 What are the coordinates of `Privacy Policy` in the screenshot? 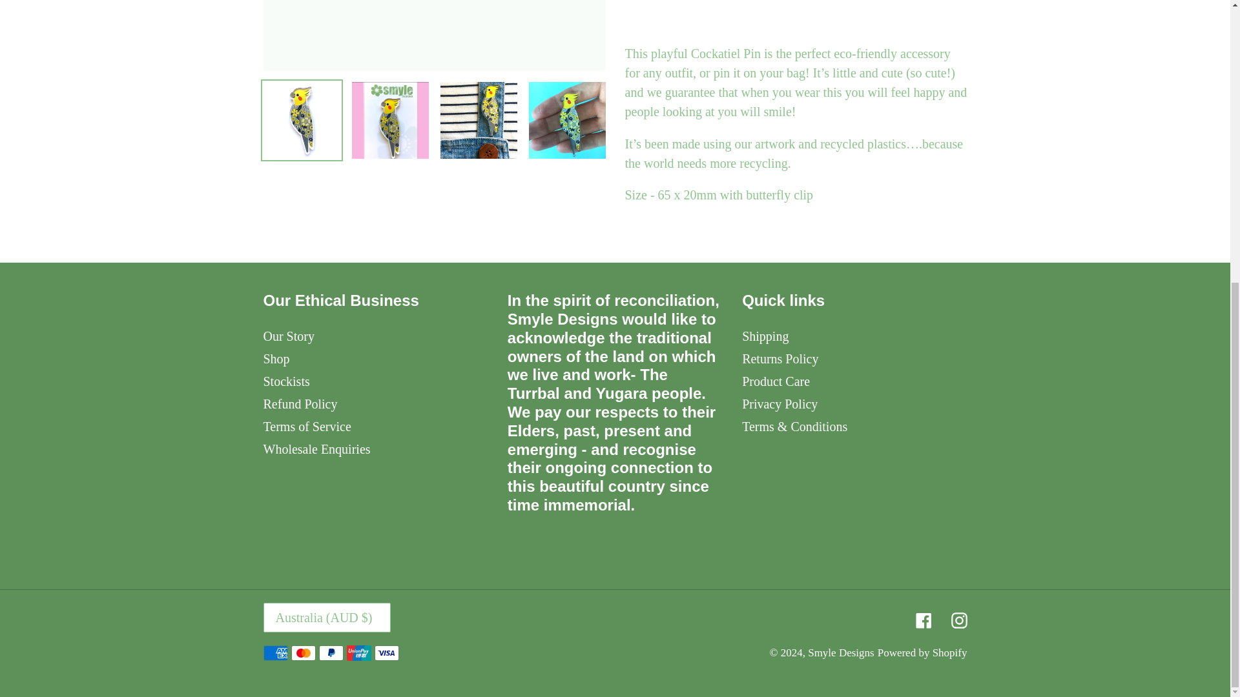 It's located at (779, 404).